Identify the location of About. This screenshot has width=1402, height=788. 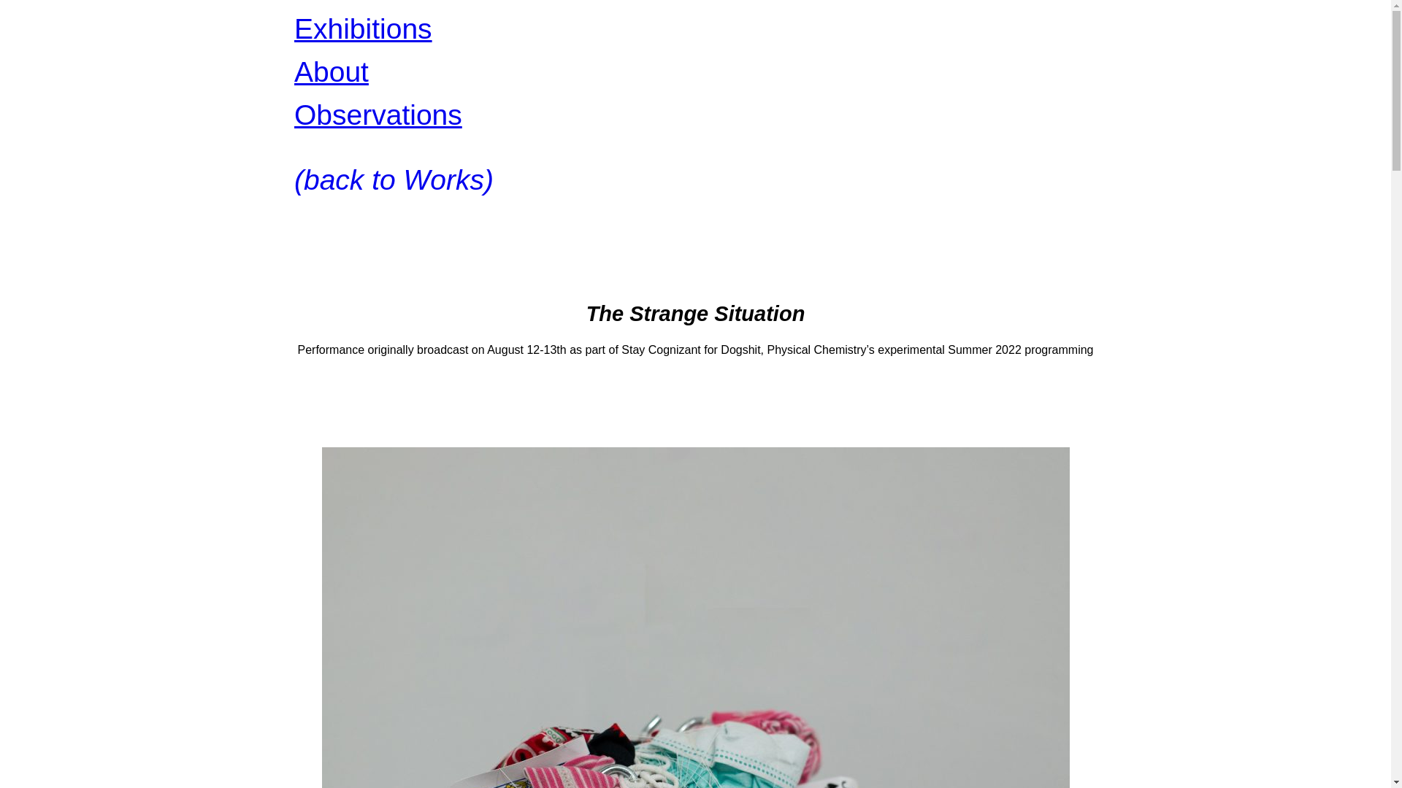
(330, 72).